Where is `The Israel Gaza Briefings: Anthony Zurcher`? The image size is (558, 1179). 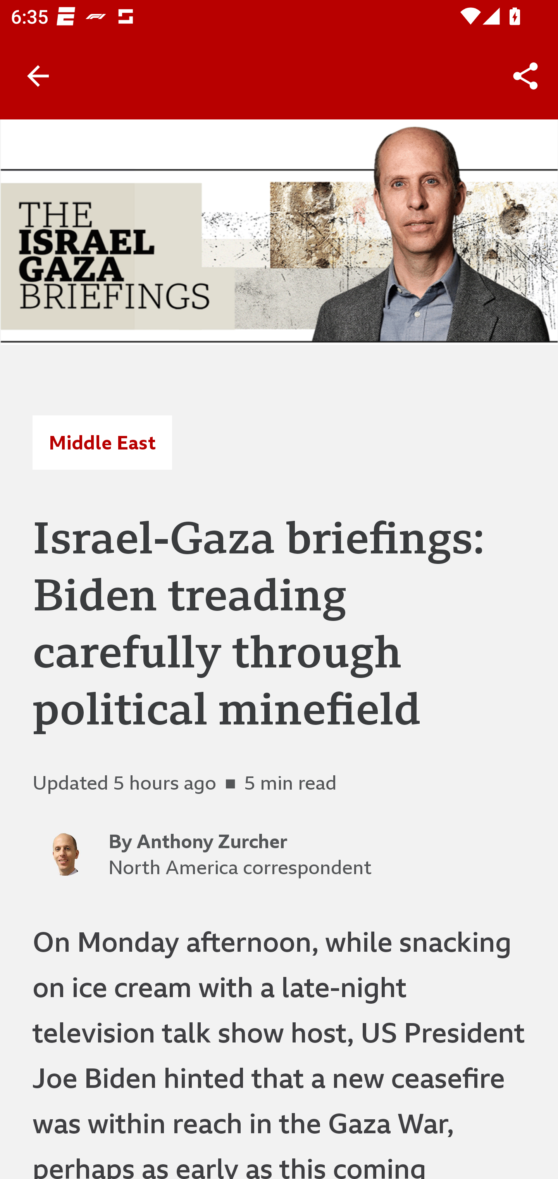 The Israel Gaza Briefings: Anthony Zurcher is located at coordinates (279, 232).